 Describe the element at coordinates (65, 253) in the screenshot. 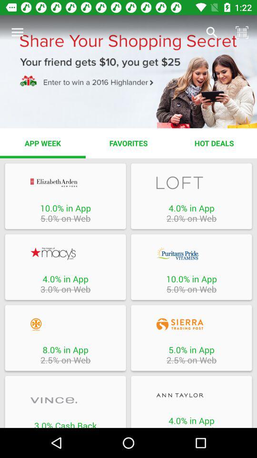

I see `go to macys store` at that location.